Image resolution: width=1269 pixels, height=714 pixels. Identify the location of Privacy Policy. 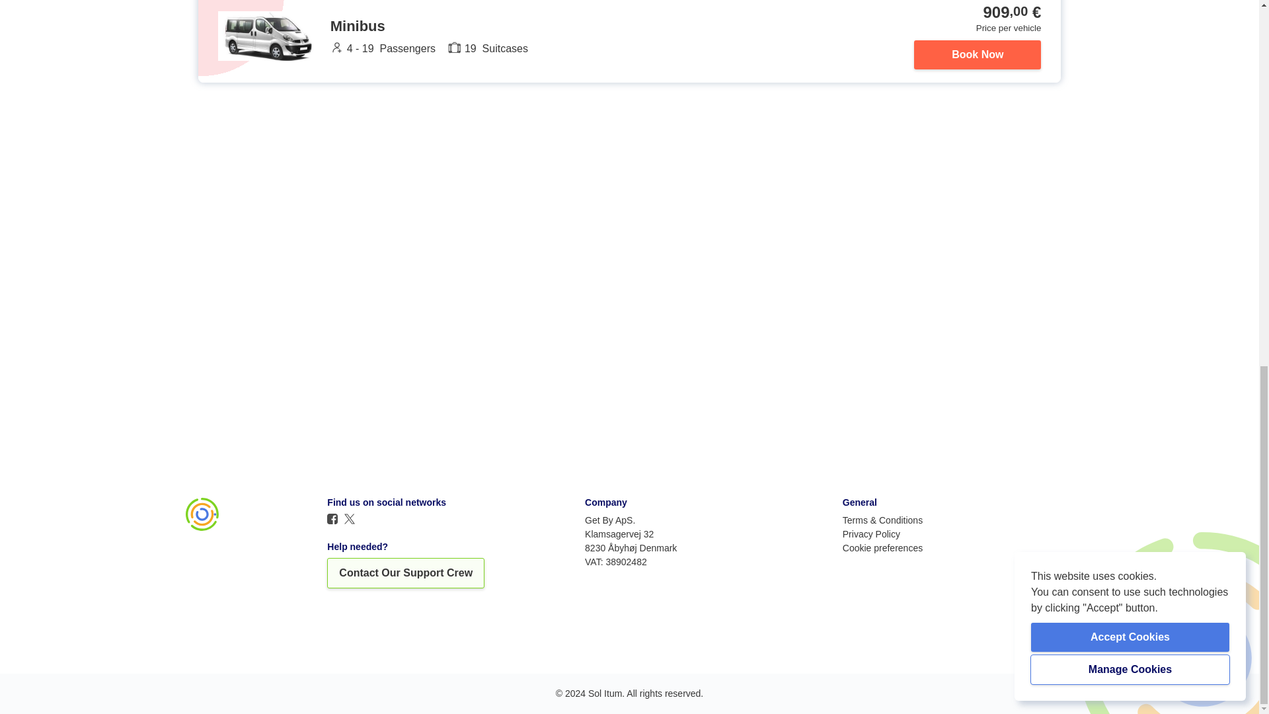
(871, 534).